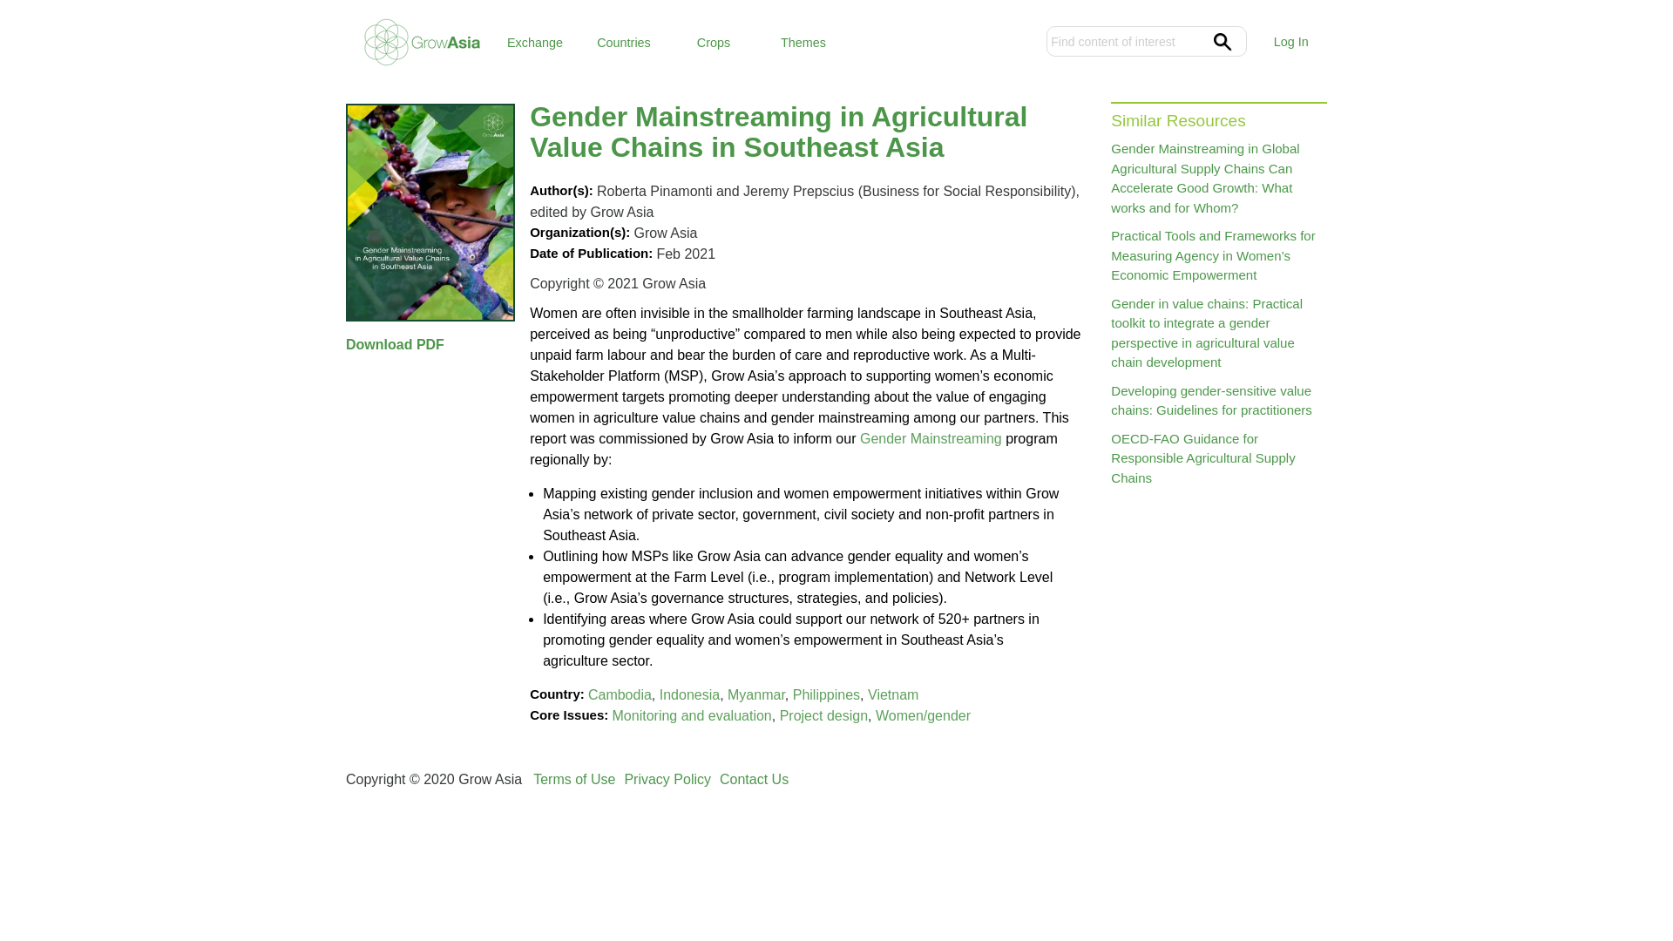 This screenshot has height=941, width=1673. Describe the element at coordinates (623, 42) in the screenshot. I see `Countries` at that location.